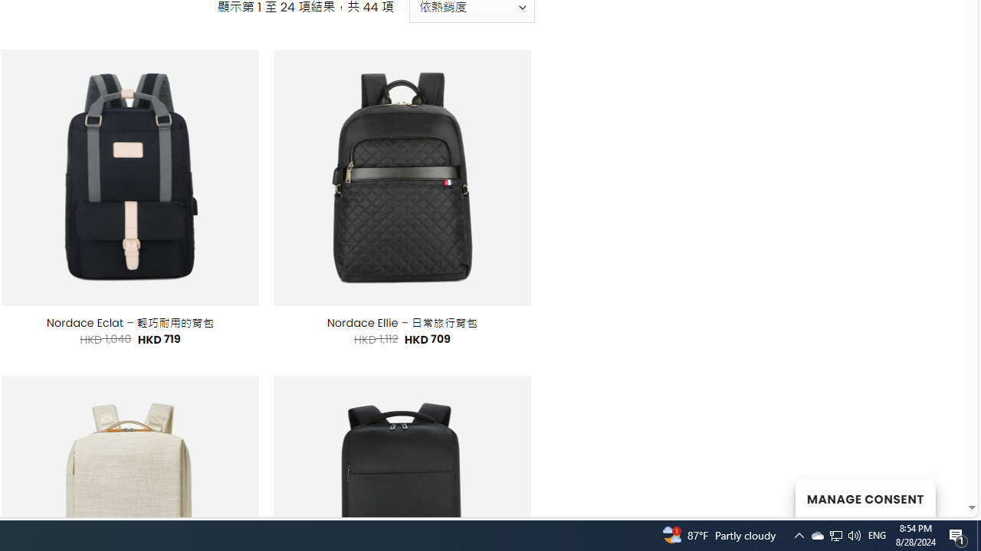 The height and width of the screenshot is (551, 981). I want to click on MANAGE CONSENT, so click(865, 497).